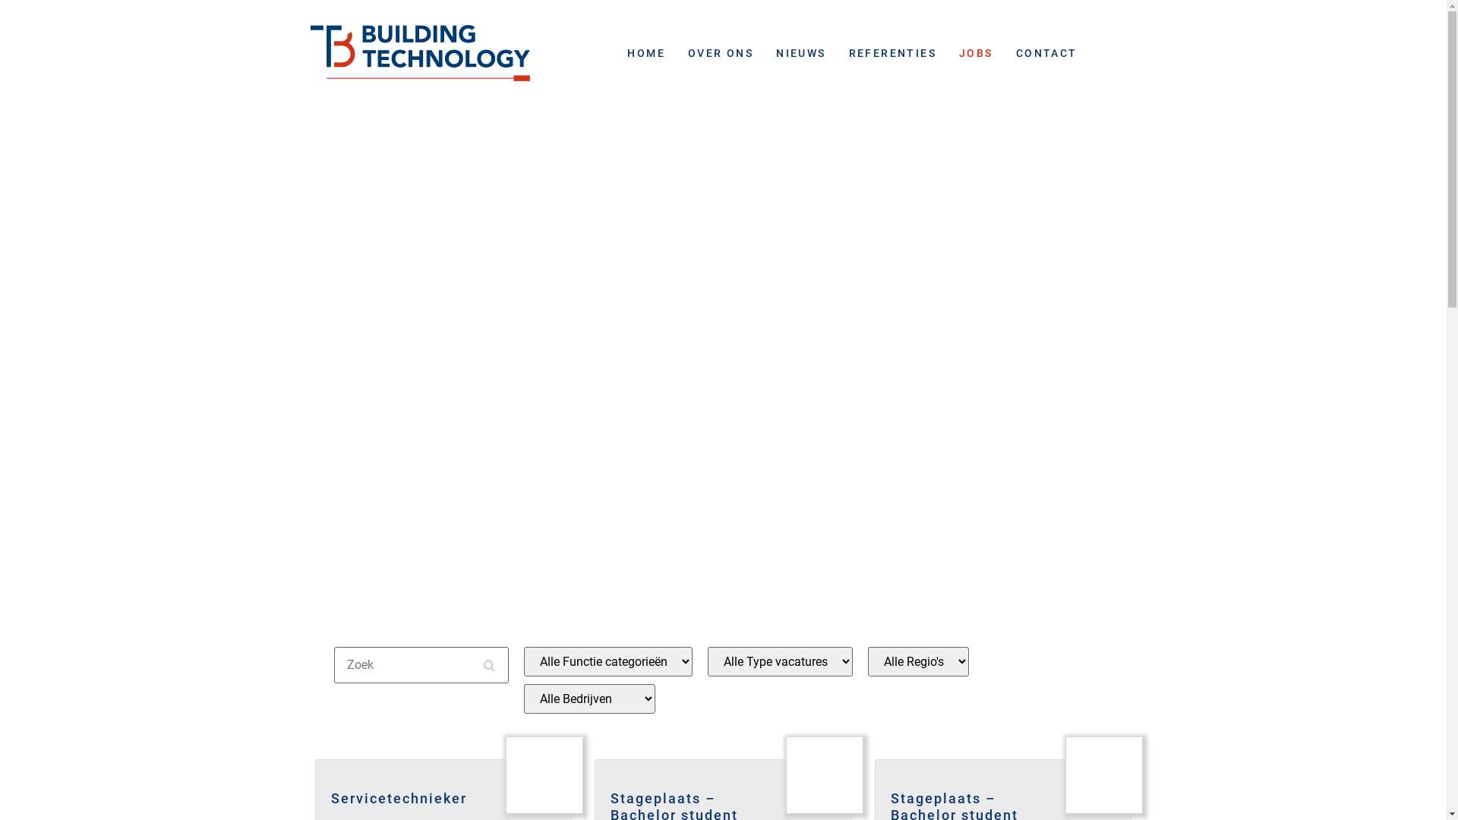  What do you see at coordinates (800, 53) in the screenshot?
I see `NIEUWS` at bounding box center [800, 53].